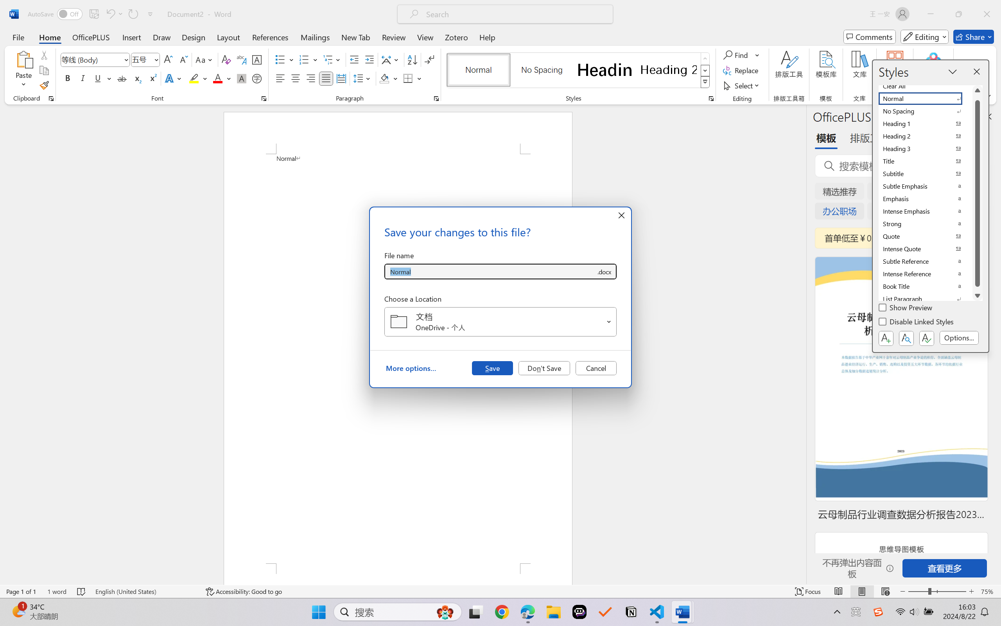 The height and width of the screenshot is (626, 1001). I want to click on Choose a Location, so click(500, 322).